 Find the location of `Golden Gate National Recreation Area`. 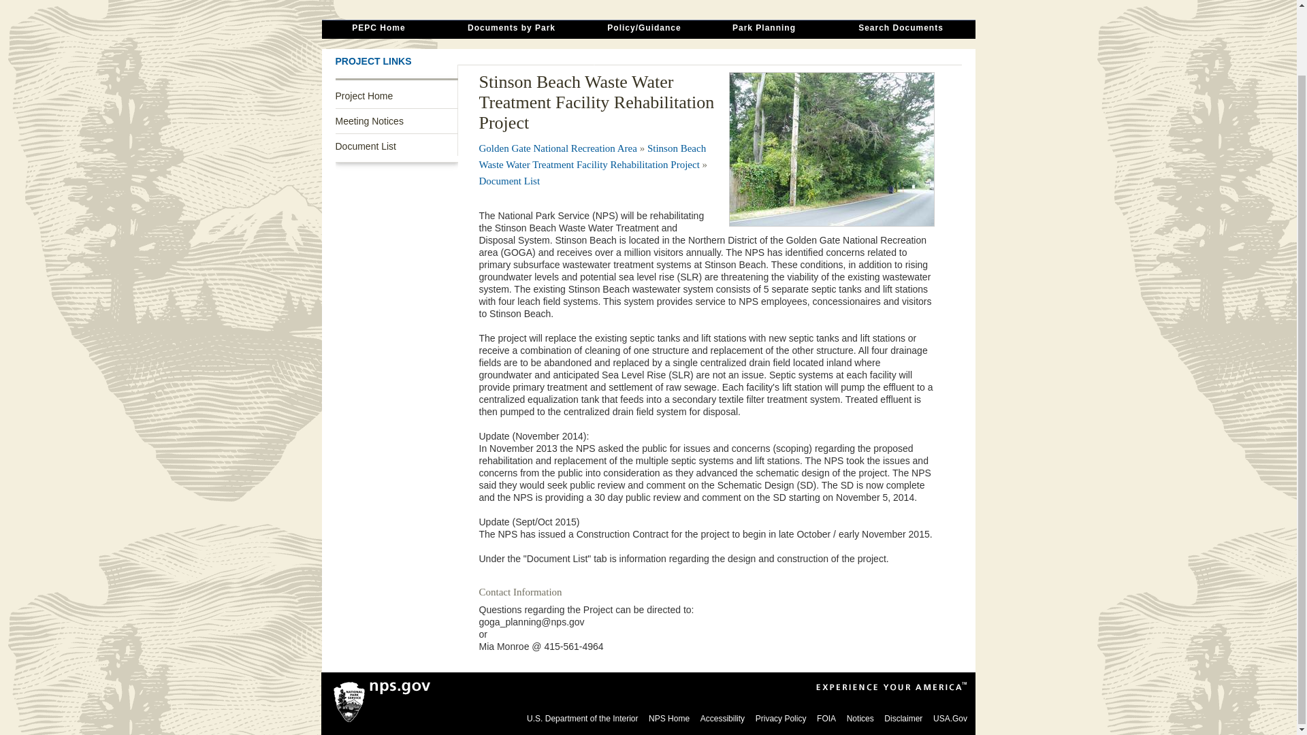

Golden Gate National Recreation Area is located at coordinates (558, 148).